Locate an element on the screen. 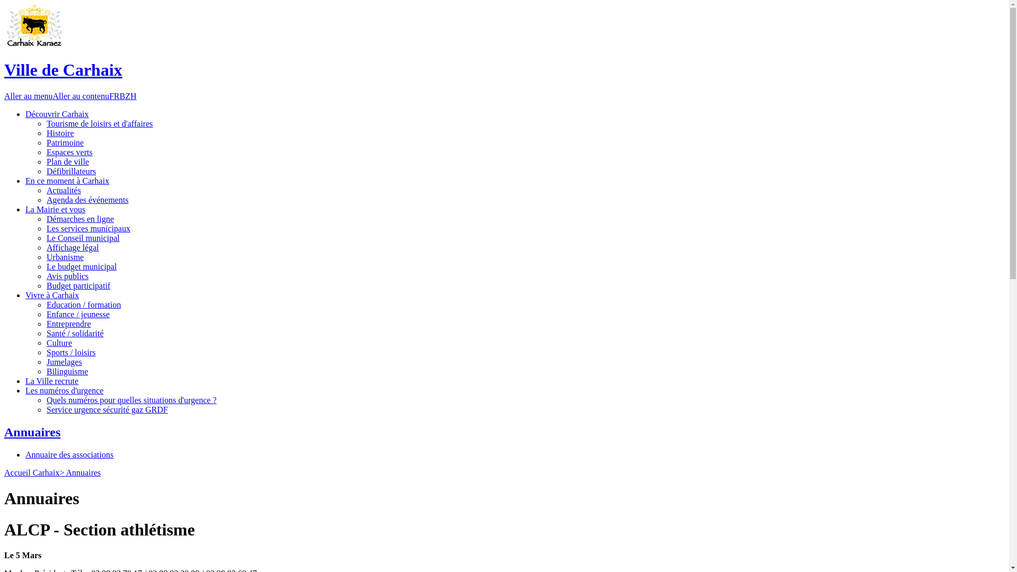  Accueil Carhaix is located at coordinates (32, 472).